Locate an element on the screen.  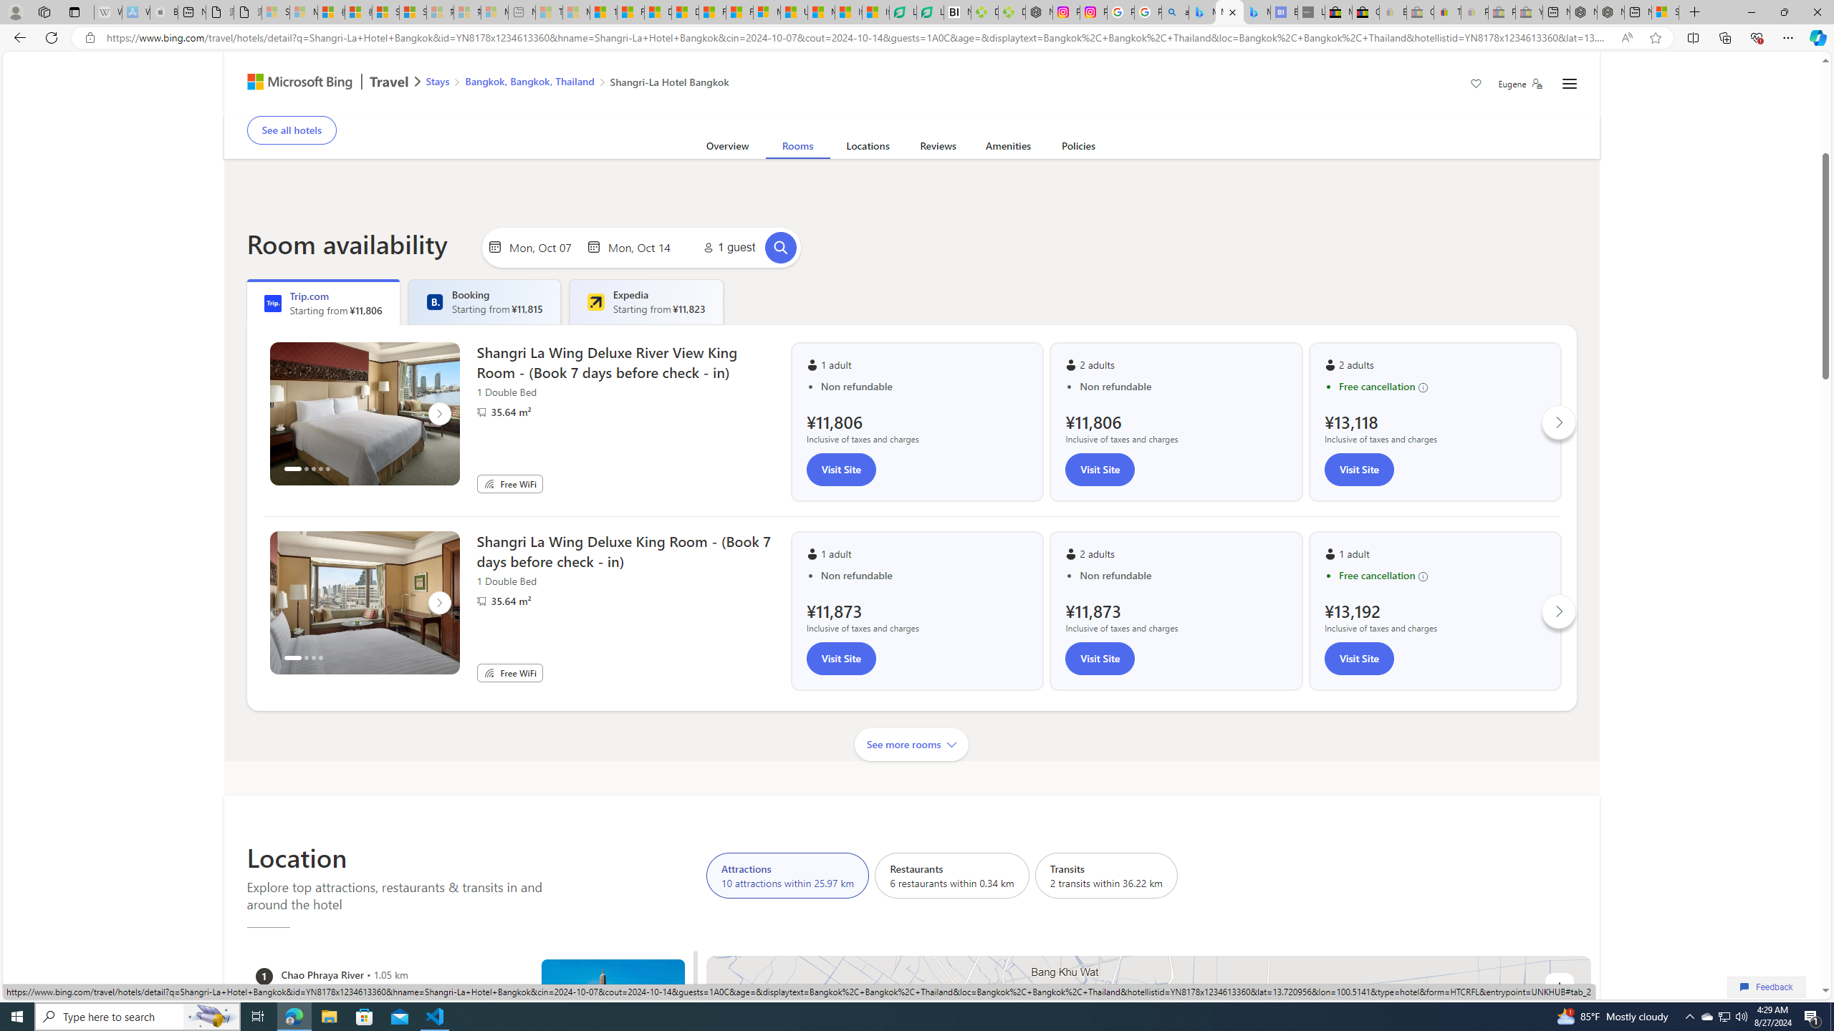
Stays is located at coordinates (437, 81).